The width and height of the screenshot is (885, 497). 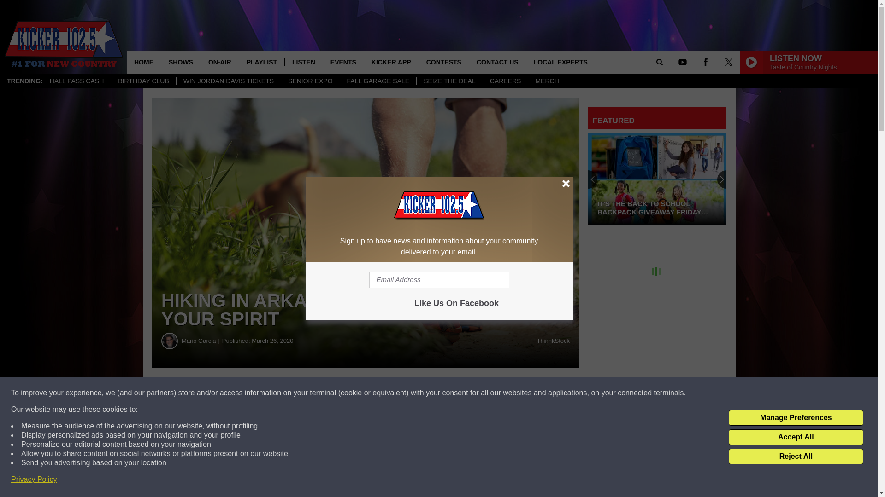 I want to click on Email Address, so click(x=439, y=280).